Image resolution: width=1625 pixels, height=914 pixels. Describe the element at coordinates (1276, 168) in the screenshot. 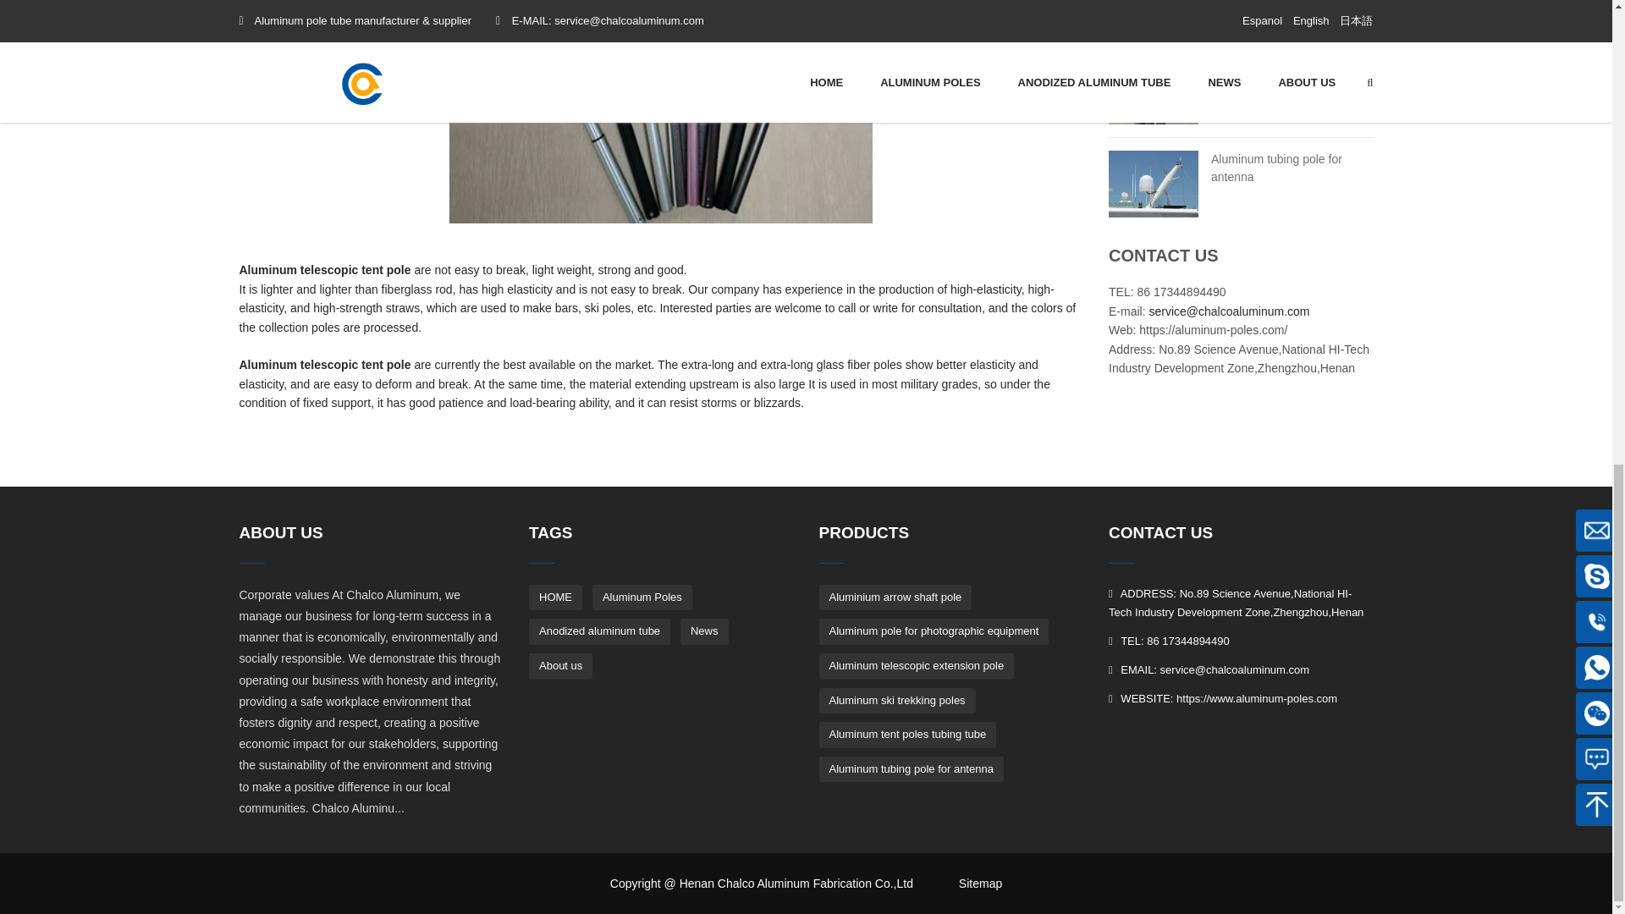

I see `Antenna Aluminum Tube - Aluminum tubing pole for antenna` at that location.